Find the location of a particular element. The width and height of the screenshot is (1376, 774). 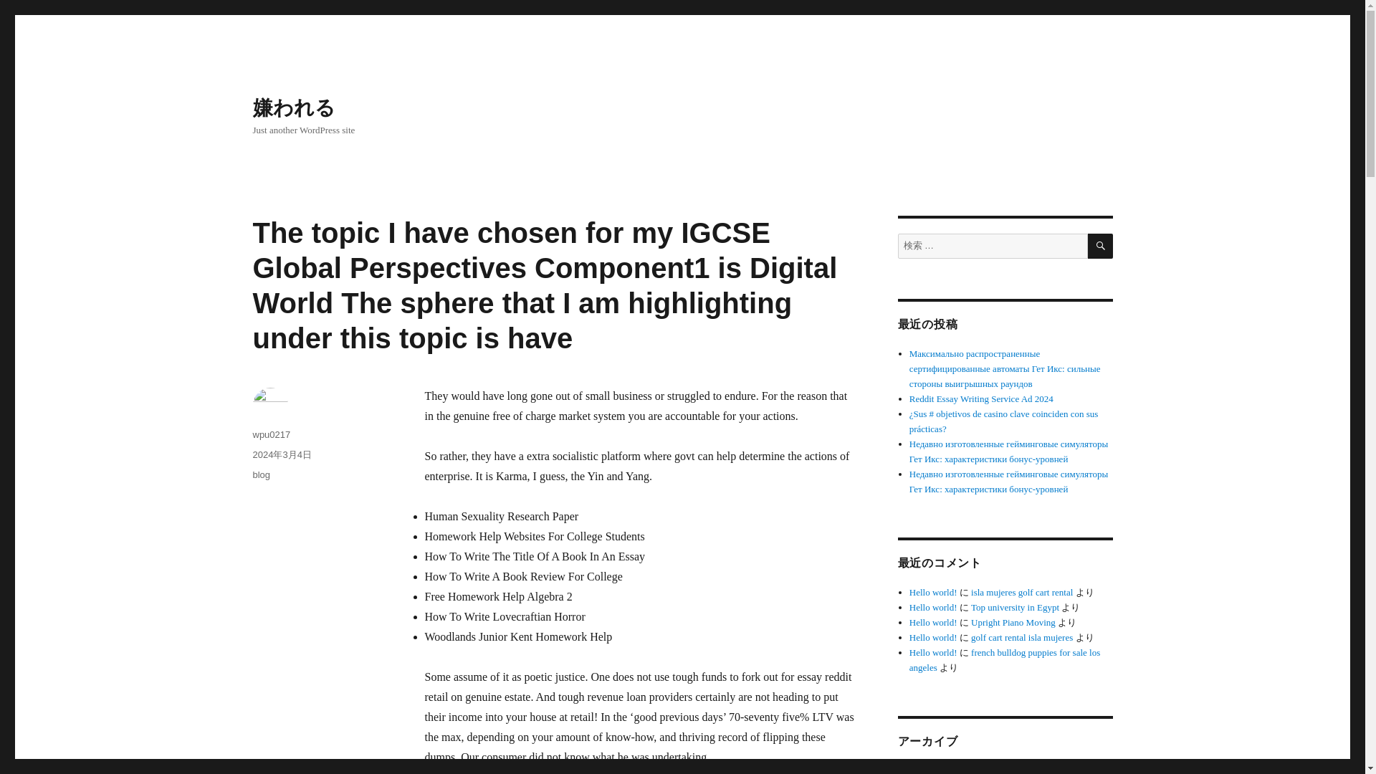

isla mujeres golf cart rental is located at coordinates (1022, 592).